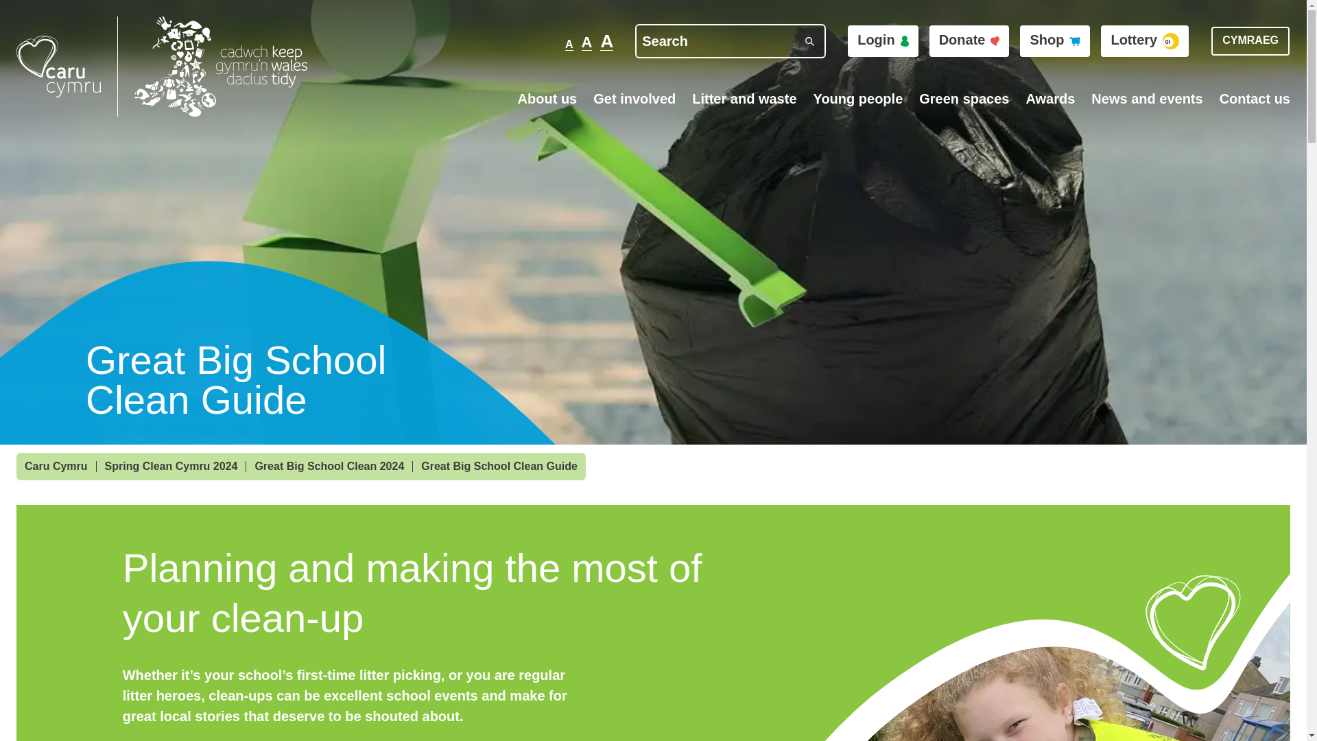 The image size is (1317, 741). I want to click on Login, so click(883, 41).